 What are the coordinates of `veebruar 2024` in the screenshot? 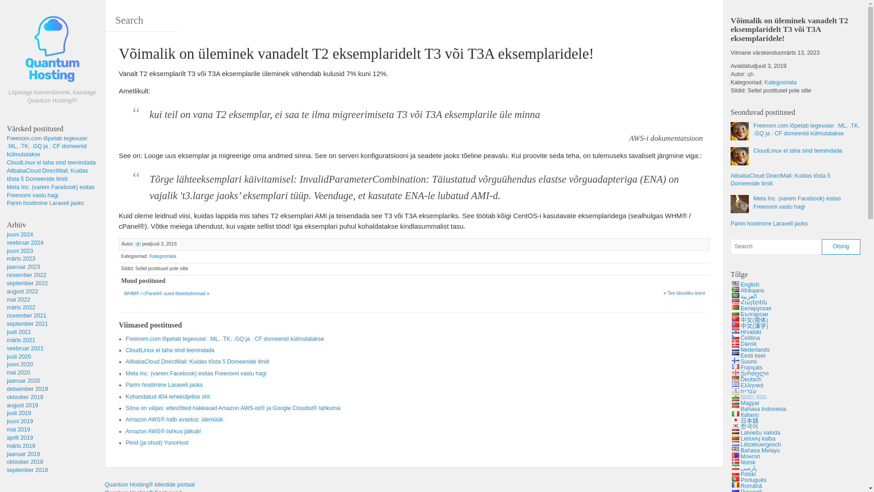 It's located at (25, 242).